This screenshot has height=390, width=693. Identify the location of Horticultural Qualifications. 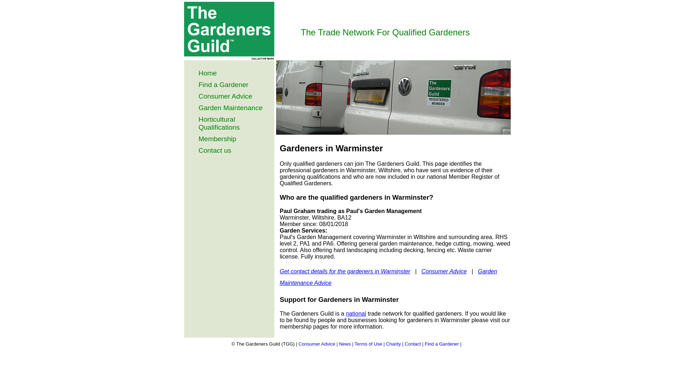
(219, 123).